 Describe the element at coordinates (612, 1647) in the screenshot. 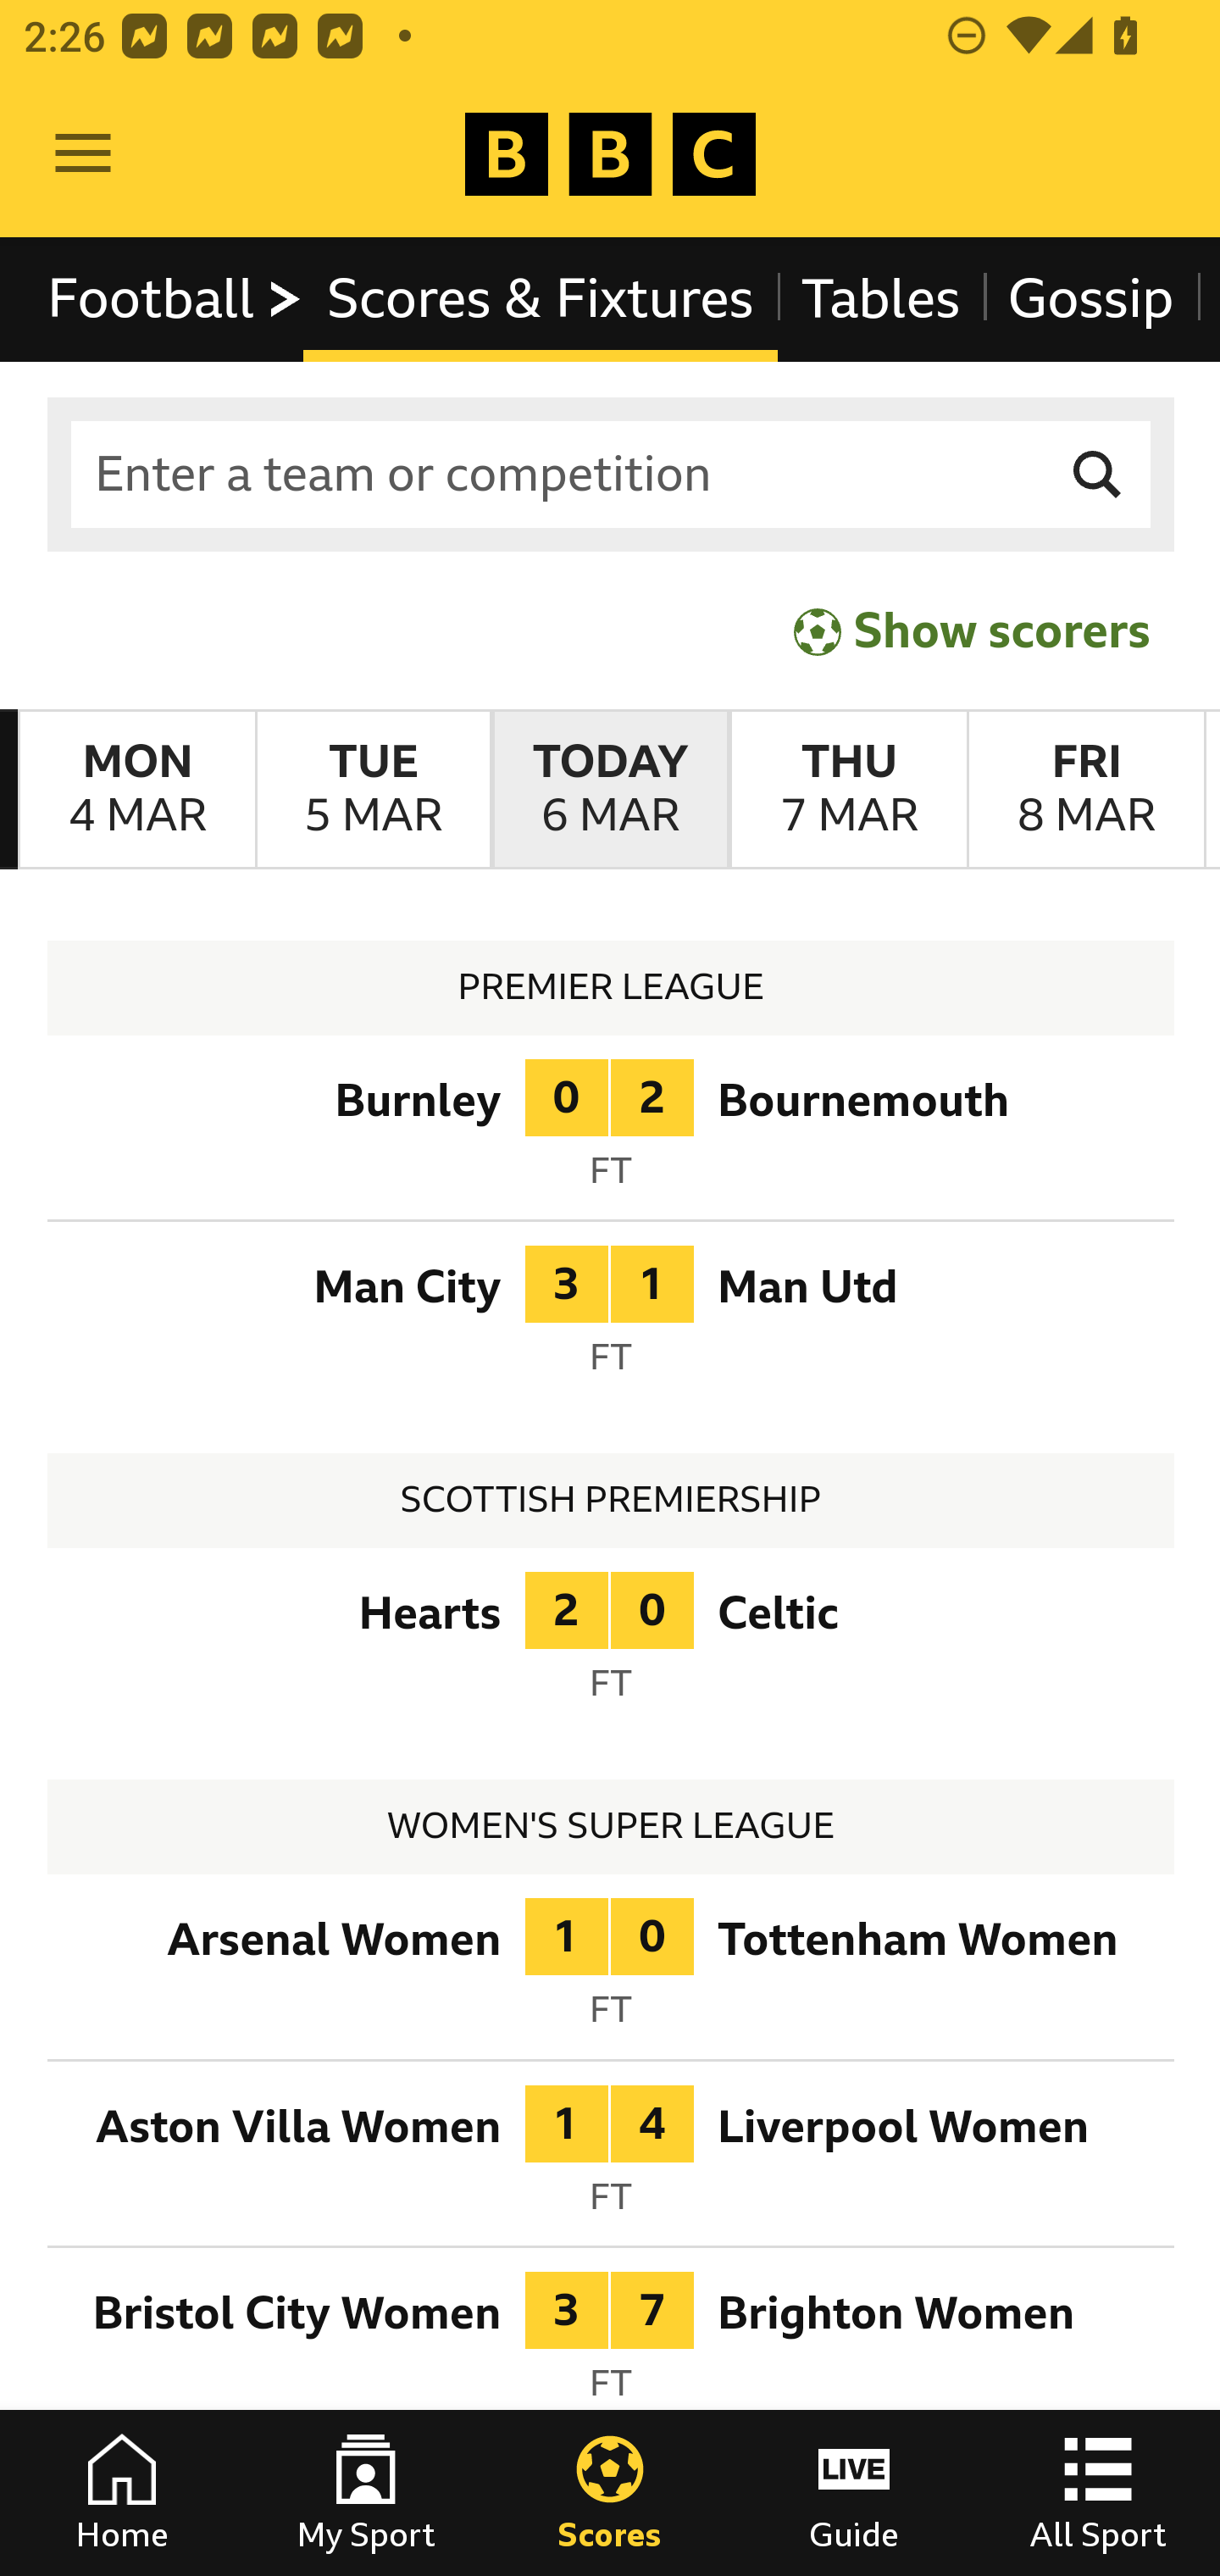

I see `68395495 Heart of Midlothian 2 Celtic 0 Full Time` at that location.